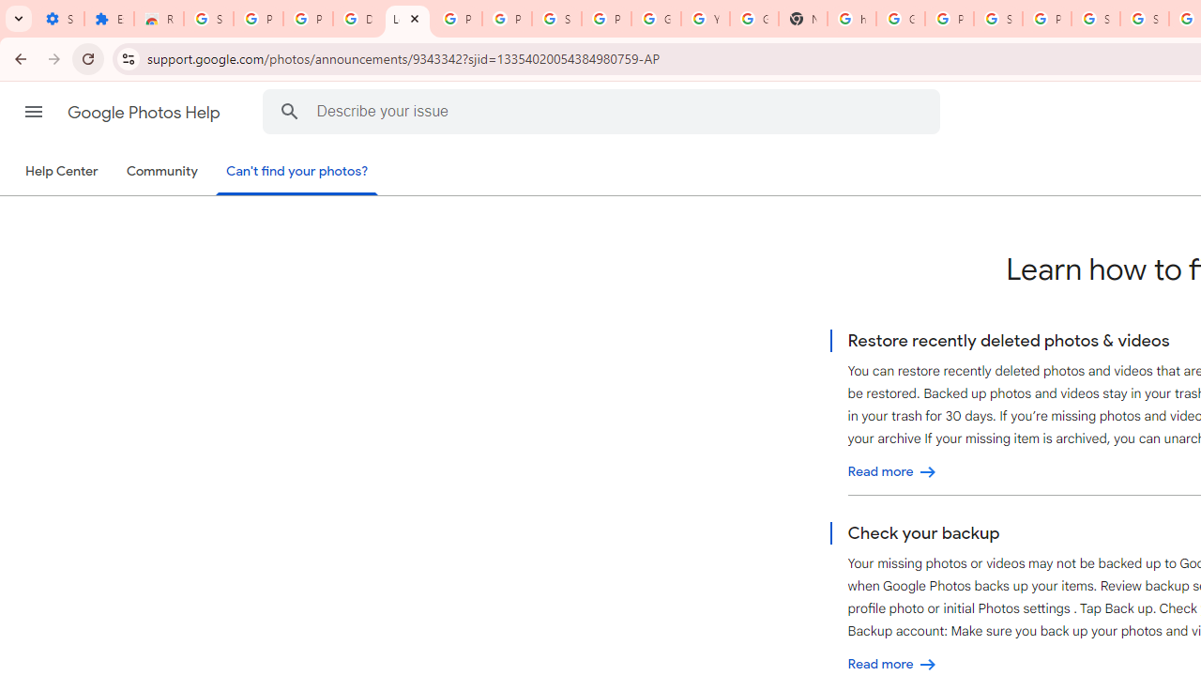 The image size is (1201, 676). Describe the element at coordinates (62, 172) in the screenshot. I see `Help Center` at that location.